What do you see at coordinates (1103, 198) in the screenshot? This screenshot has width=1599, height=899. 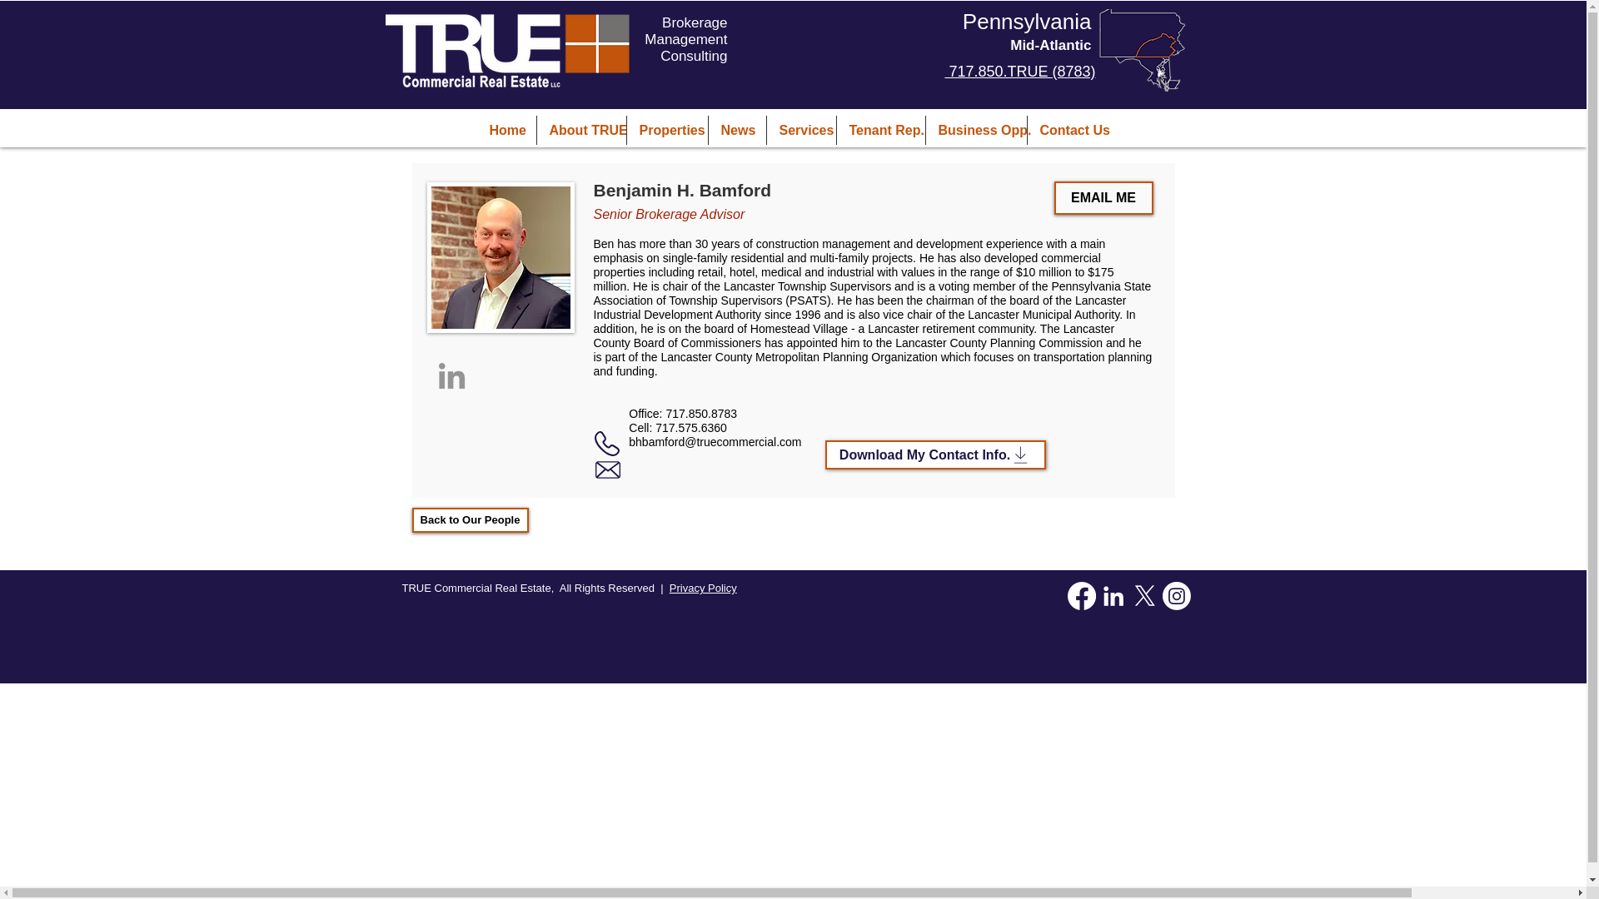 I see `EMAIL ME` at bounding box center [1103, 198].